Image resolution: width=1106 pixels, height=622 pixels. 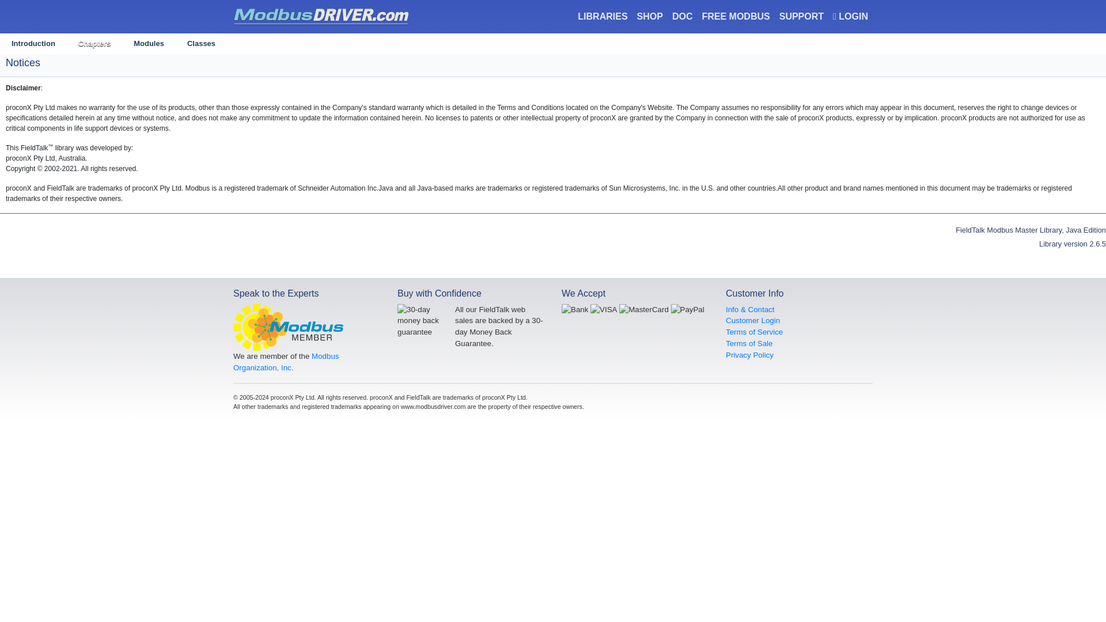 I want to click on Modules, so click(x=149, y=44).